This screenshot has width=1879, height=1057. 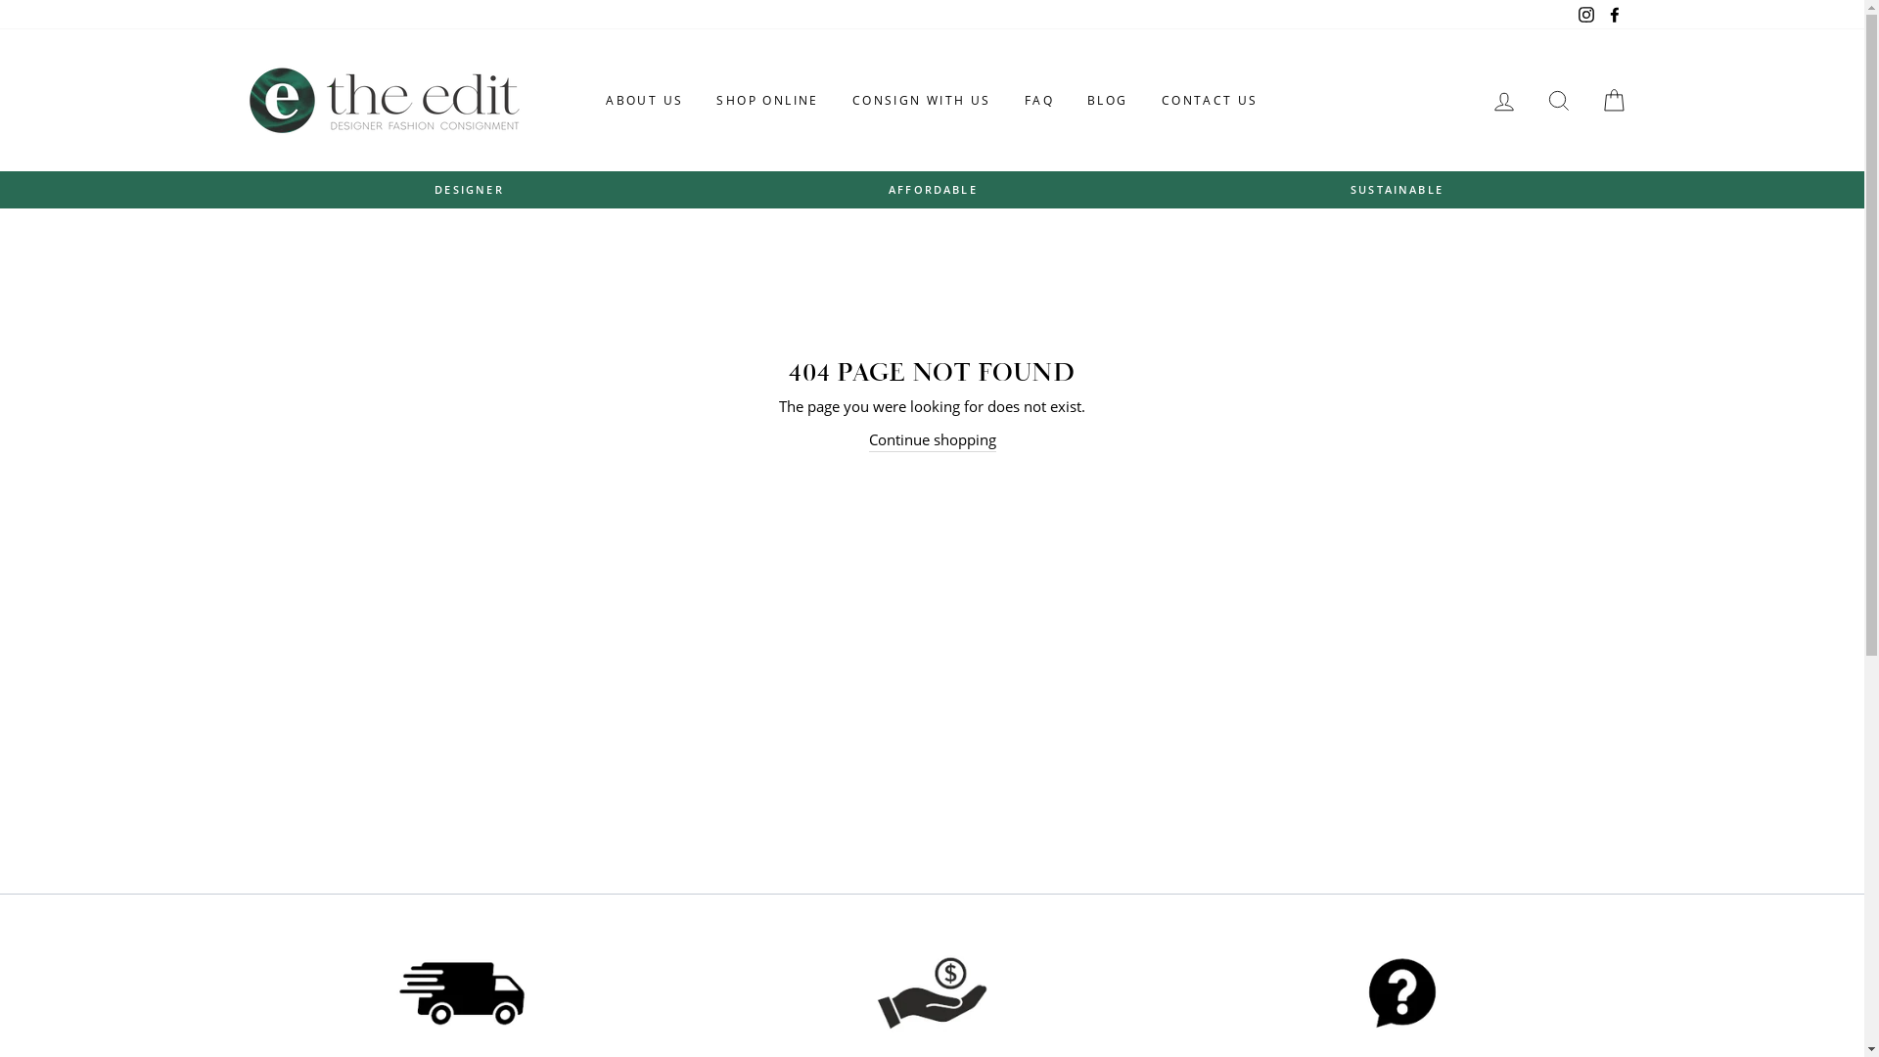 What do you see at coordinates (1210, 101) in the screenshot?
I see `CONTACT US` at bounding box center [1210, 101].